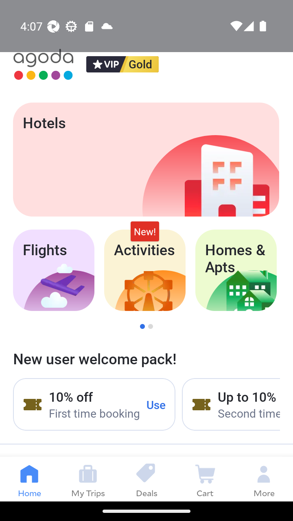  I want to click on Use, so click(156, 404).